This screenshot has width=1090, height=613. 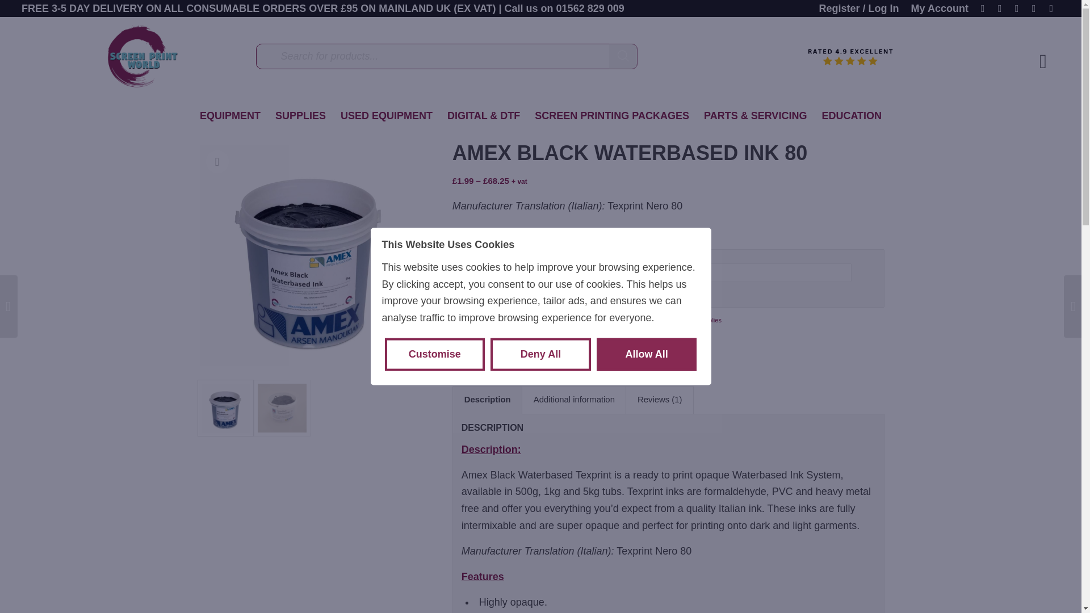 What do you see at coordinates (590, 8) in the screenshot?
I see `01562 829 009` at bounding box center [590, 8].